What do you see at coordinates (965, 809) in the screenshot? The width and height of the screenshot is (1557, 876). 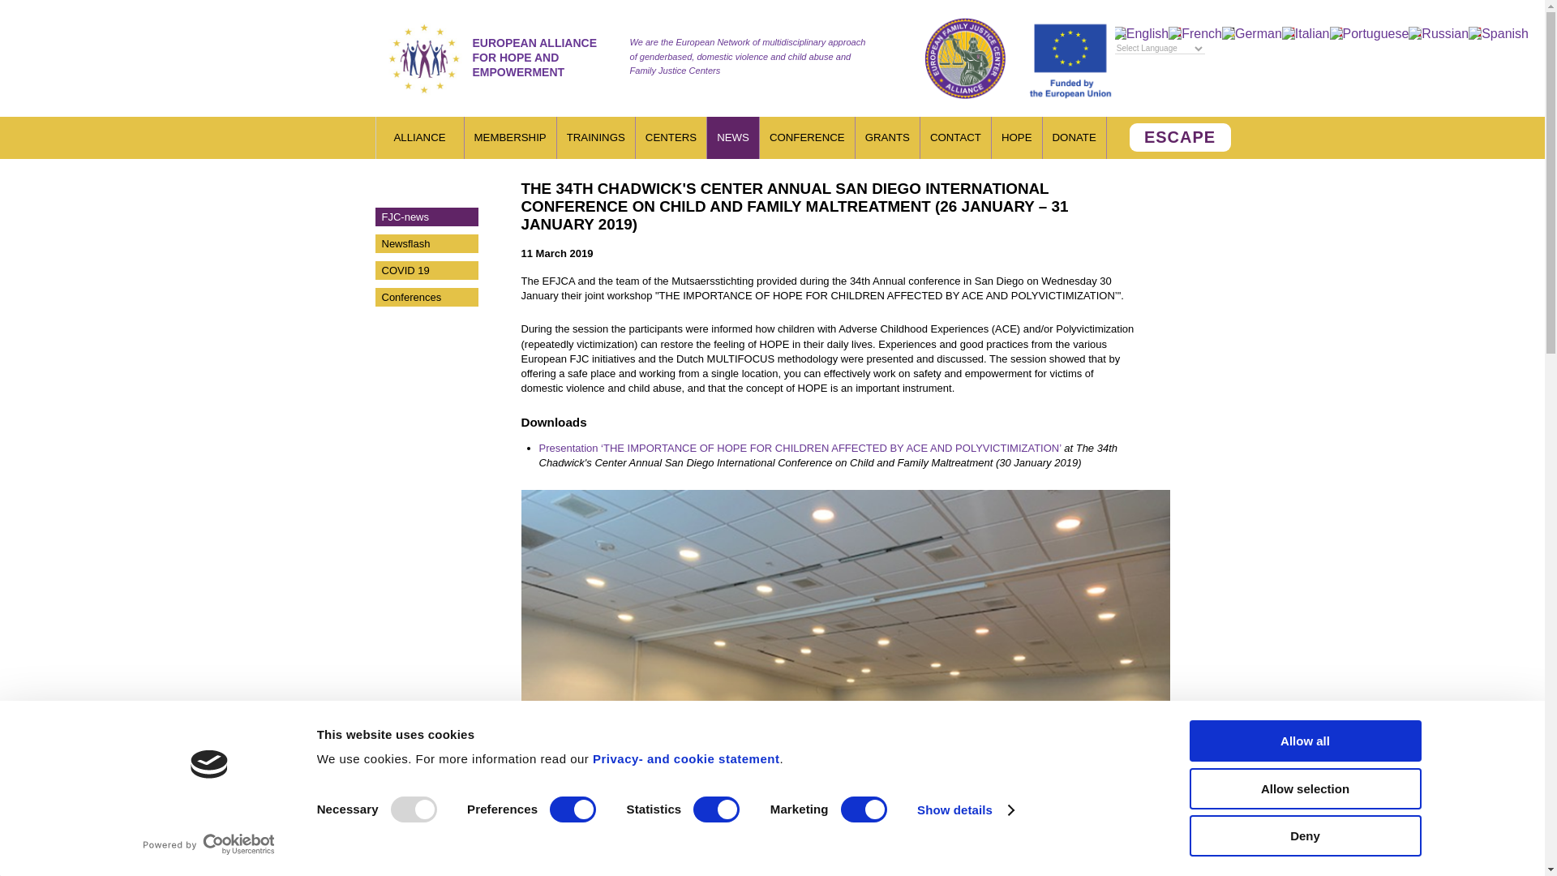 I see `Show details` at bounding box center [965, 809].